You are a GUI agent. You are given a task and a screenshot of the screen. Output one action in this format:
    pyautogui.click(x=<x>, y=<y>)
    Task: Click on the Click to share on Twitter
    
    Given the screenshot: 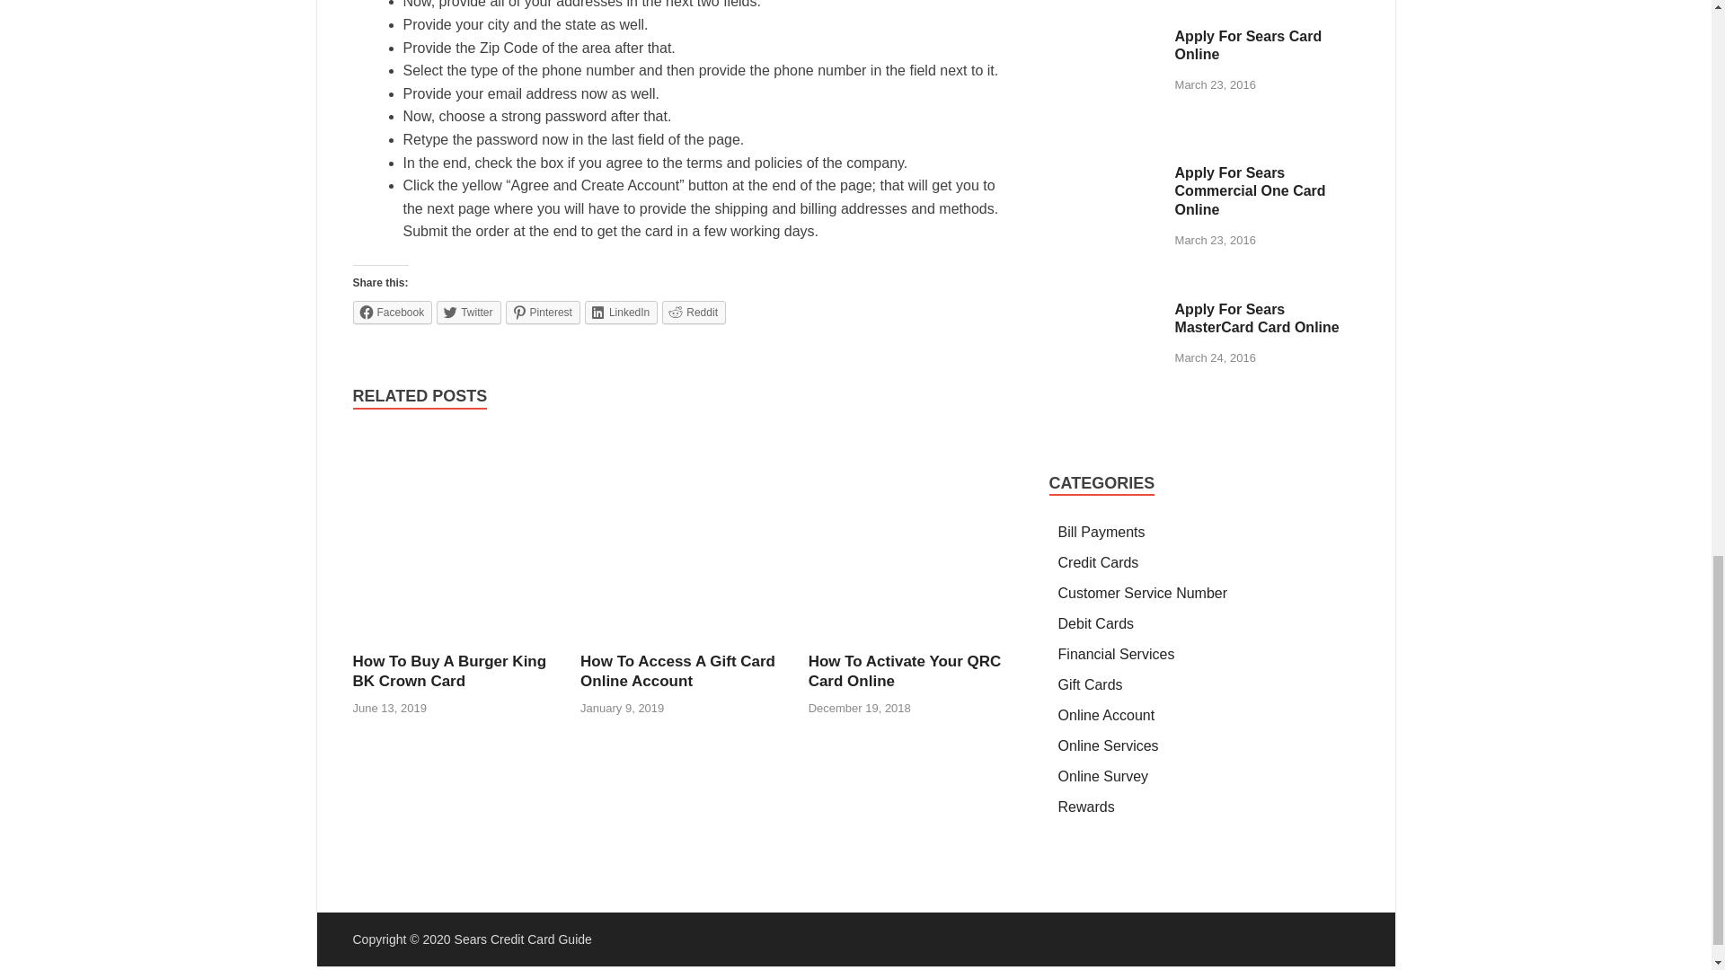 What is the action you would take?
    pyautogui.click(x=467, y=312)
    